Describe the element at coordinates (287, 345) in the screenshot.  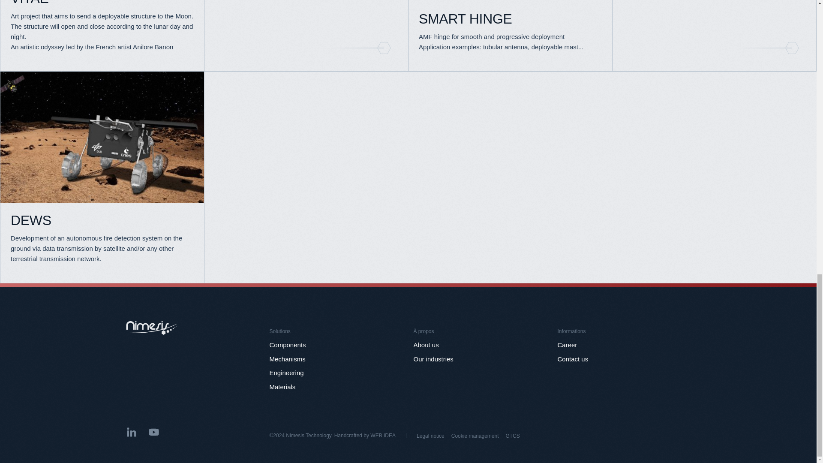
I see `Components` at that location.